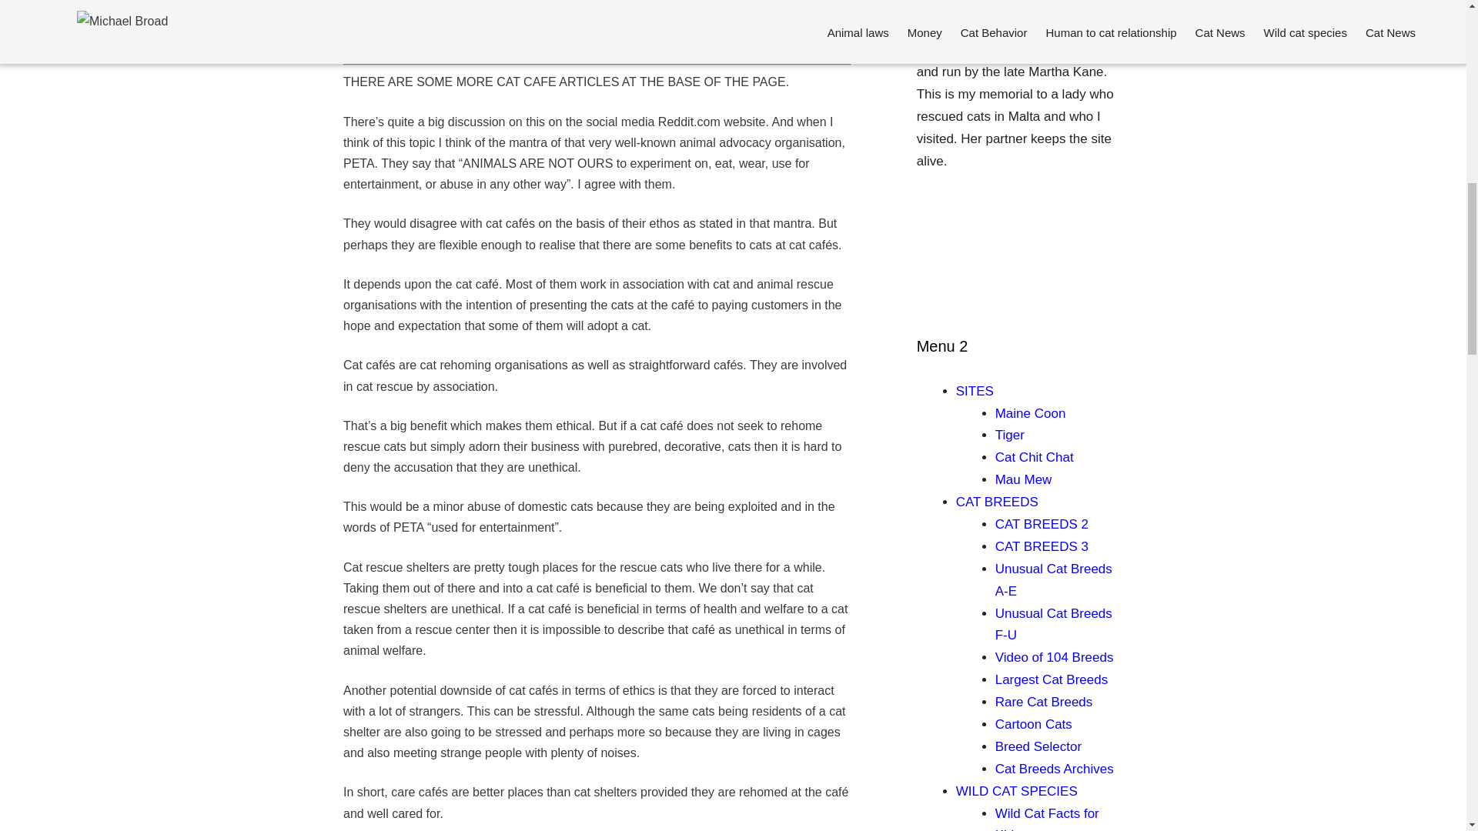 This screenshot has height=831, width=1478. I want to click on Click this link to go to the Kitty Appeal website, so click(1003, 38).